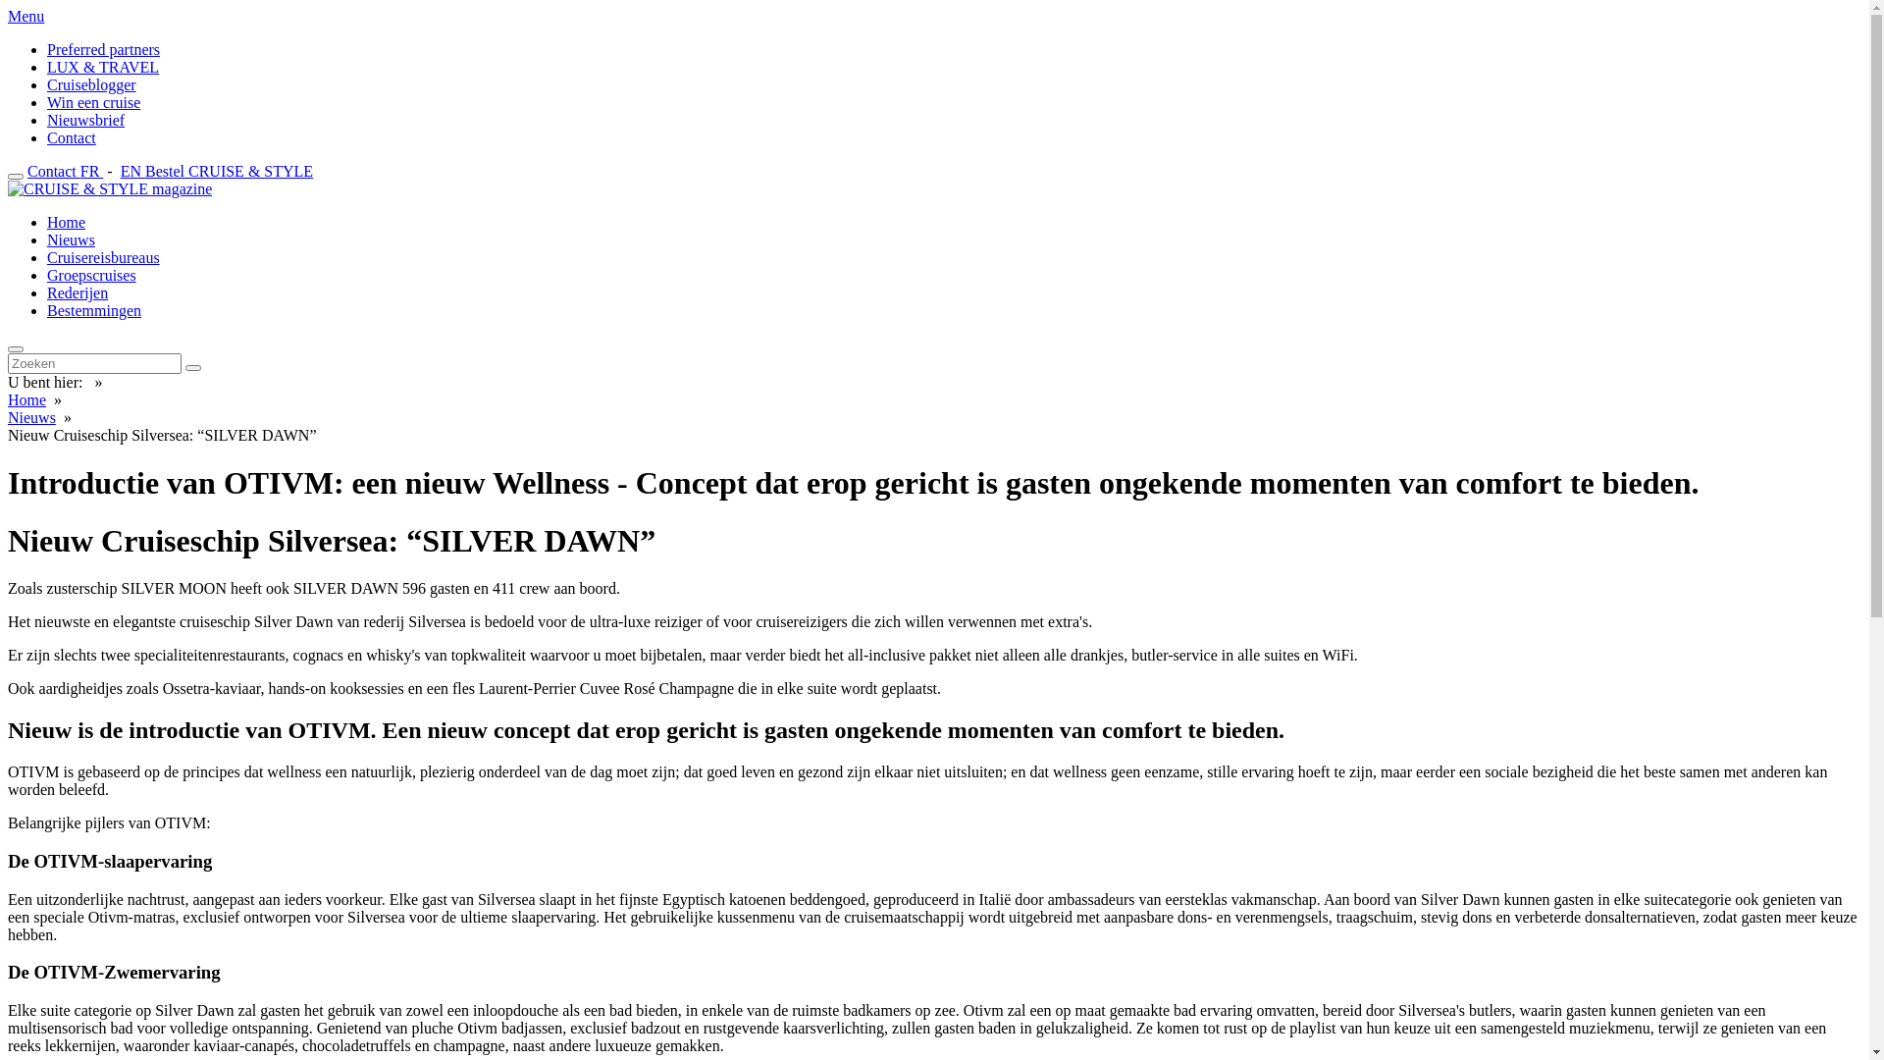 Image resolution: width=1884 pixels, height=1060 pixels. I want to click on LUX & TRAVEL, so click(103, 67).